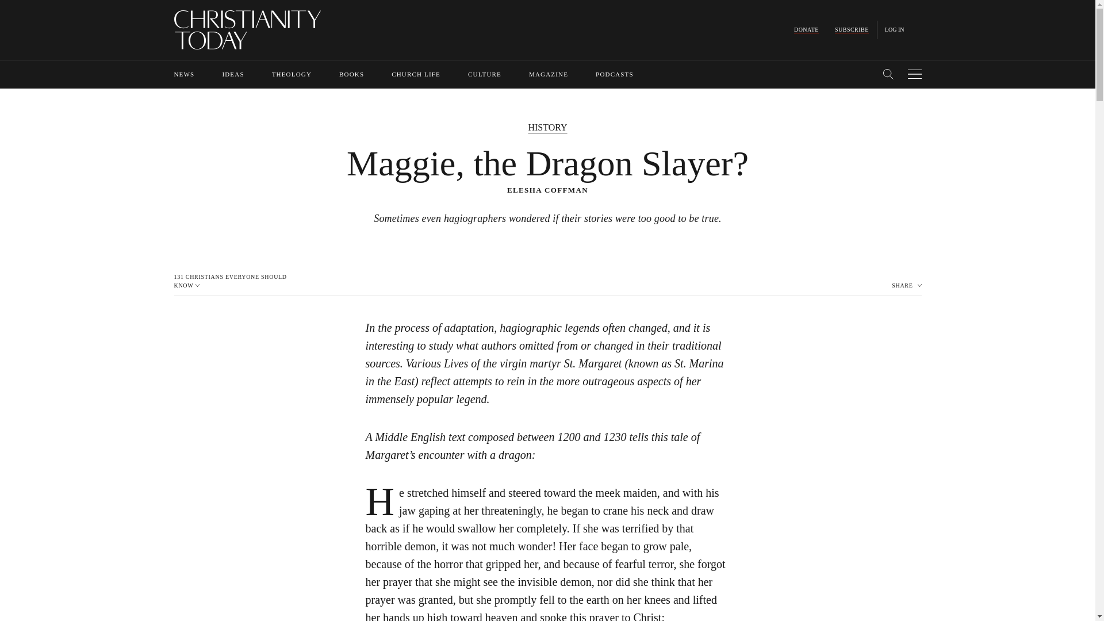 This screenshot has width=1104, height=621. I want to click on IDEAS, so click(232, 74).